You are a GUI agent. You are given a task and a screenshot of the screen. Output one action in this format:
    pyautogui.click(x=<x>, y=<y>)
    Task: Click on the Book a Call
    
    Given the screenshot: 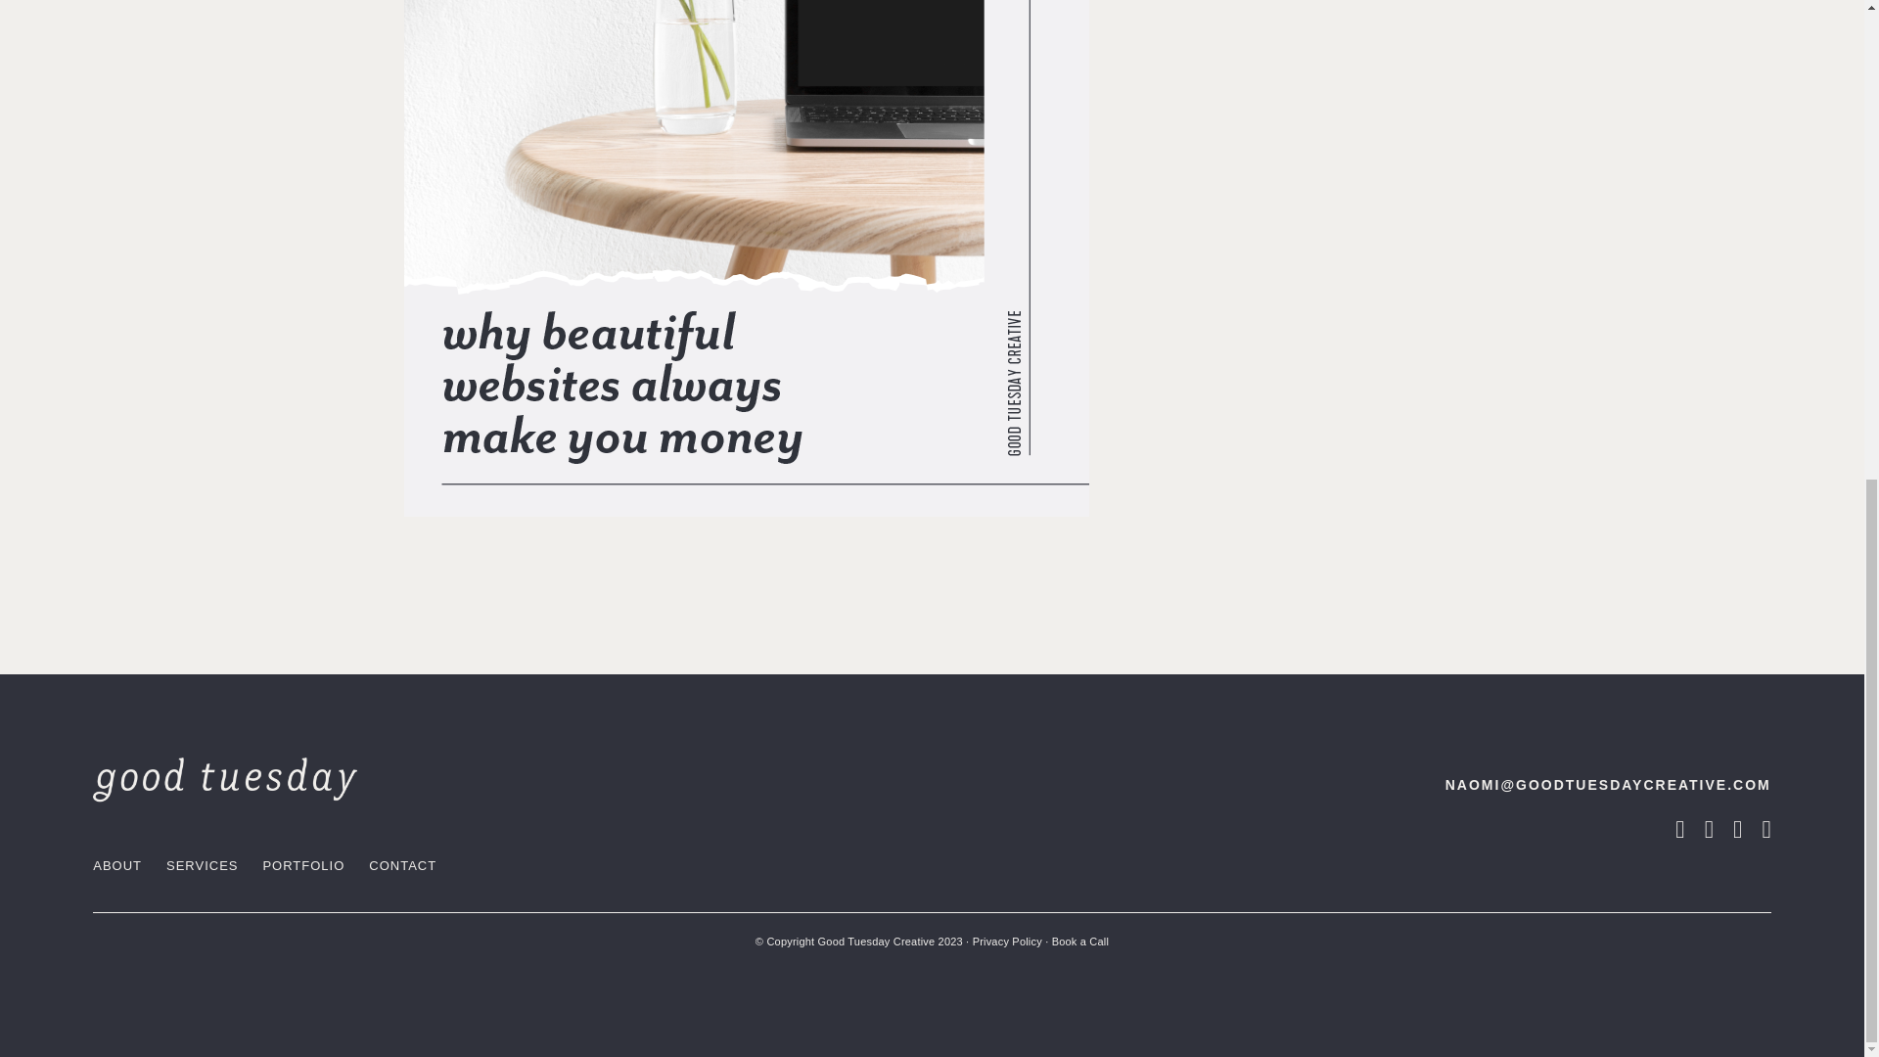 What is the action you would take?
    pyautogui.click(x=1080, y=941)
    